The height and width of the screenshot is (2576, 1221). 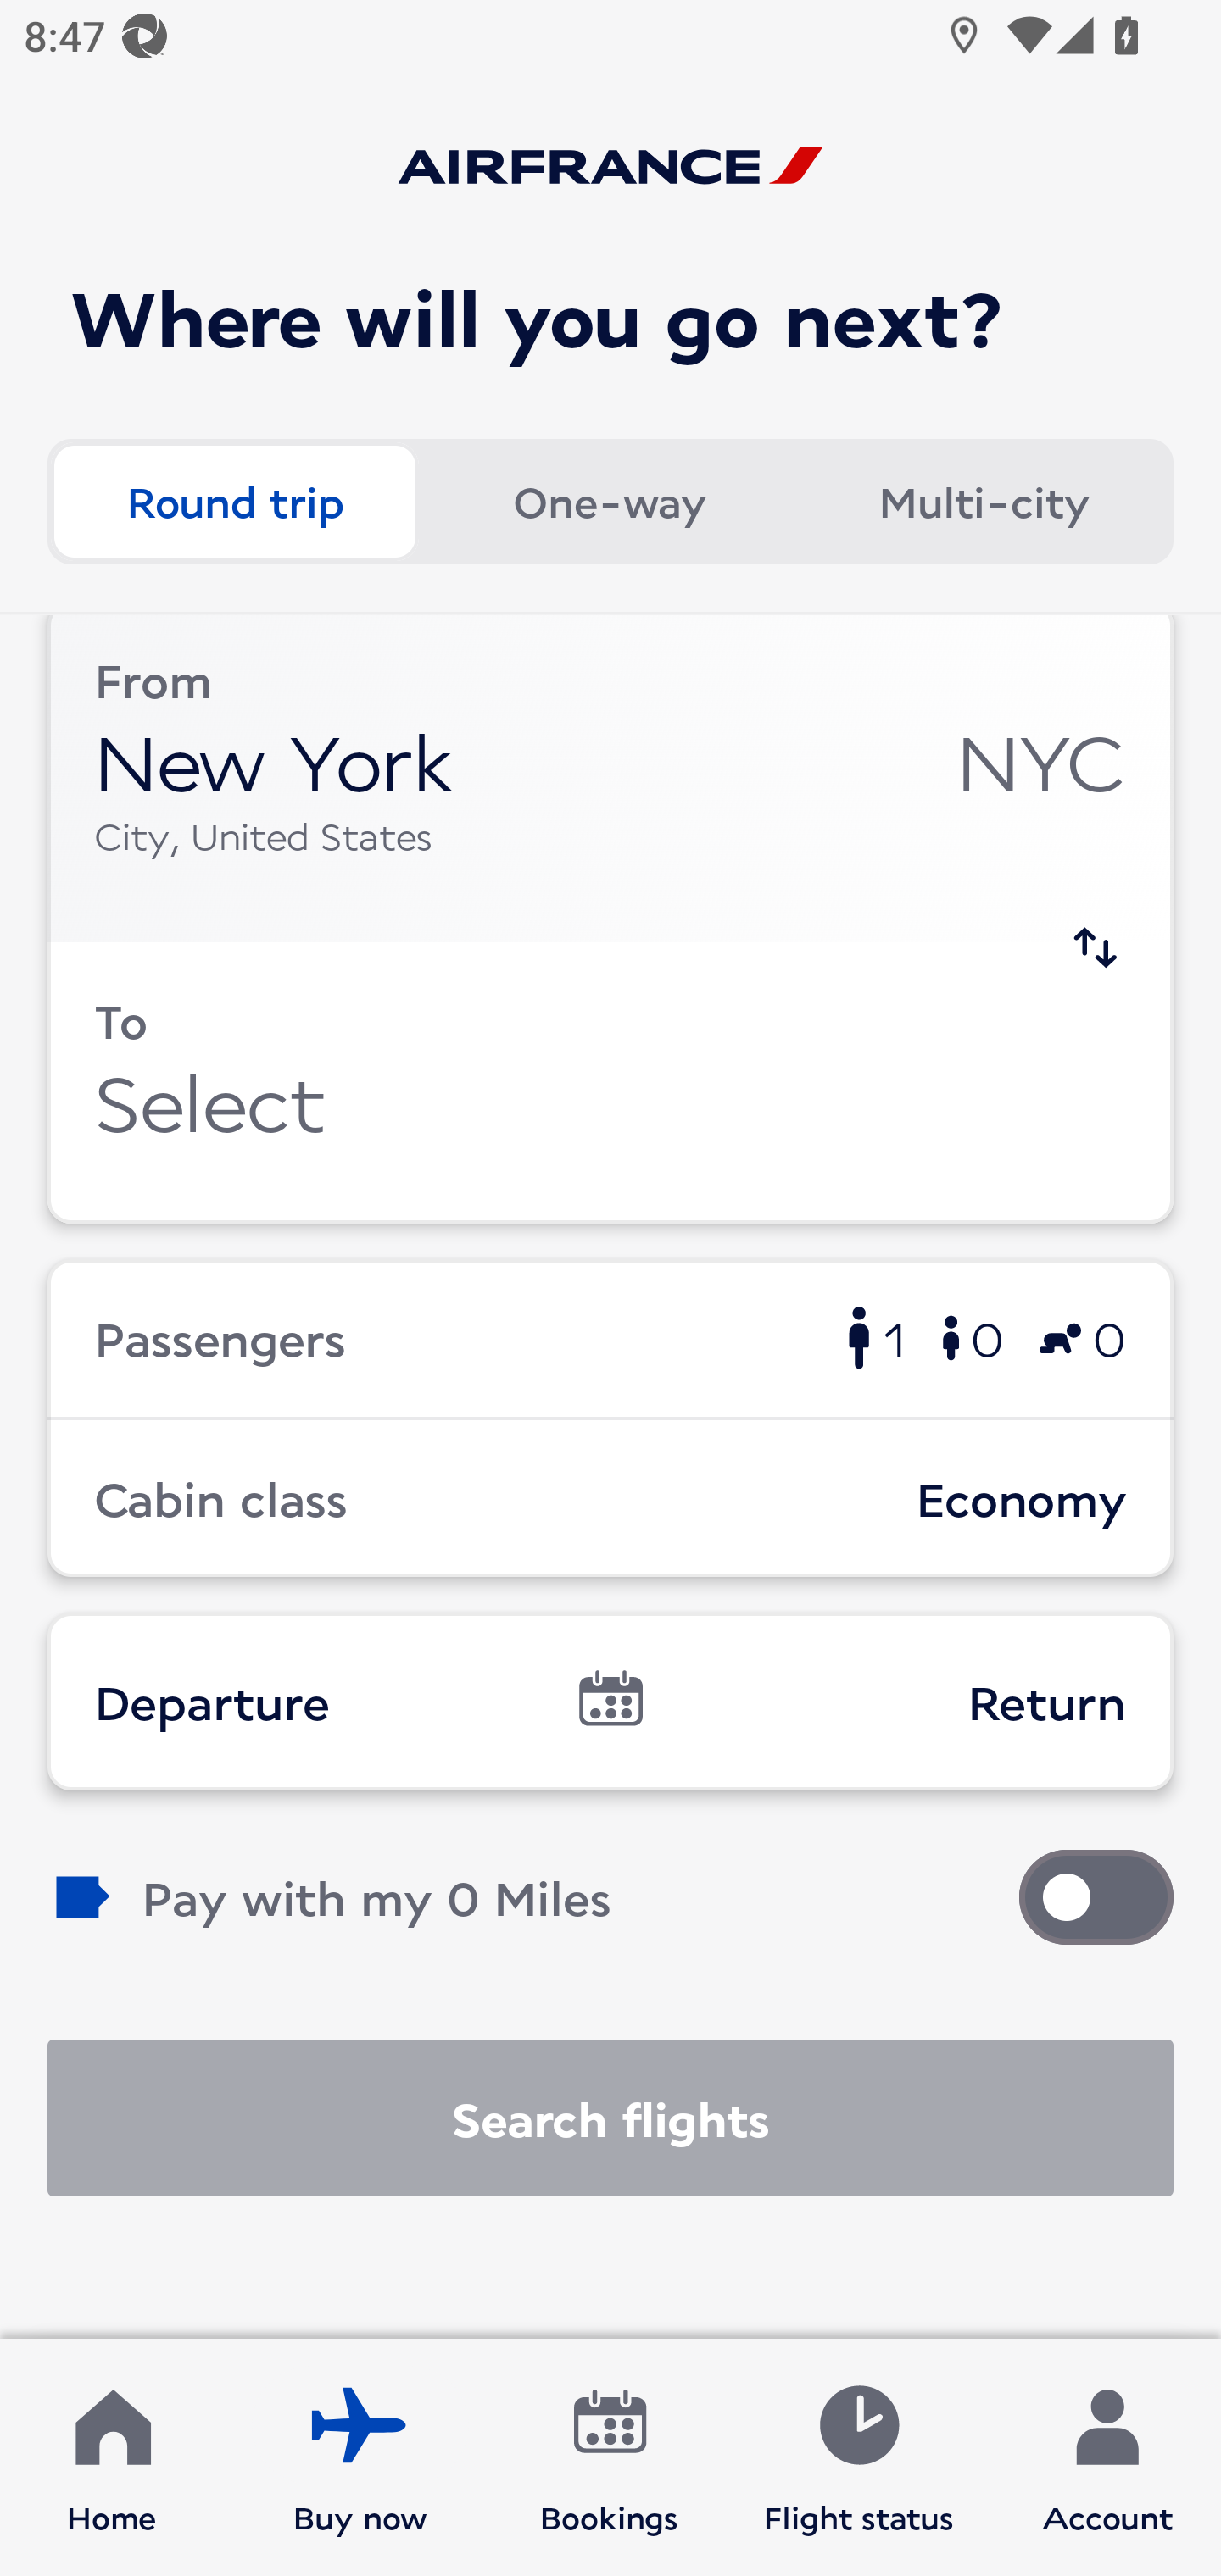 I want to click on Departure Return, so click(x=610, y=1702).